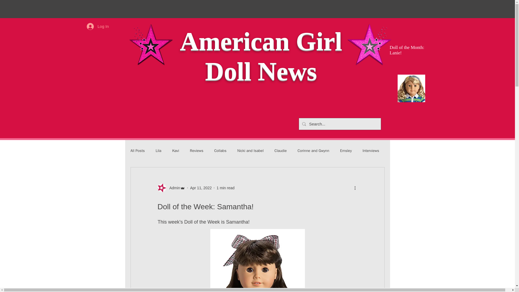 The height and width of the screenshot is (292, 519). I want to click on Interviews, so click(370, 151).